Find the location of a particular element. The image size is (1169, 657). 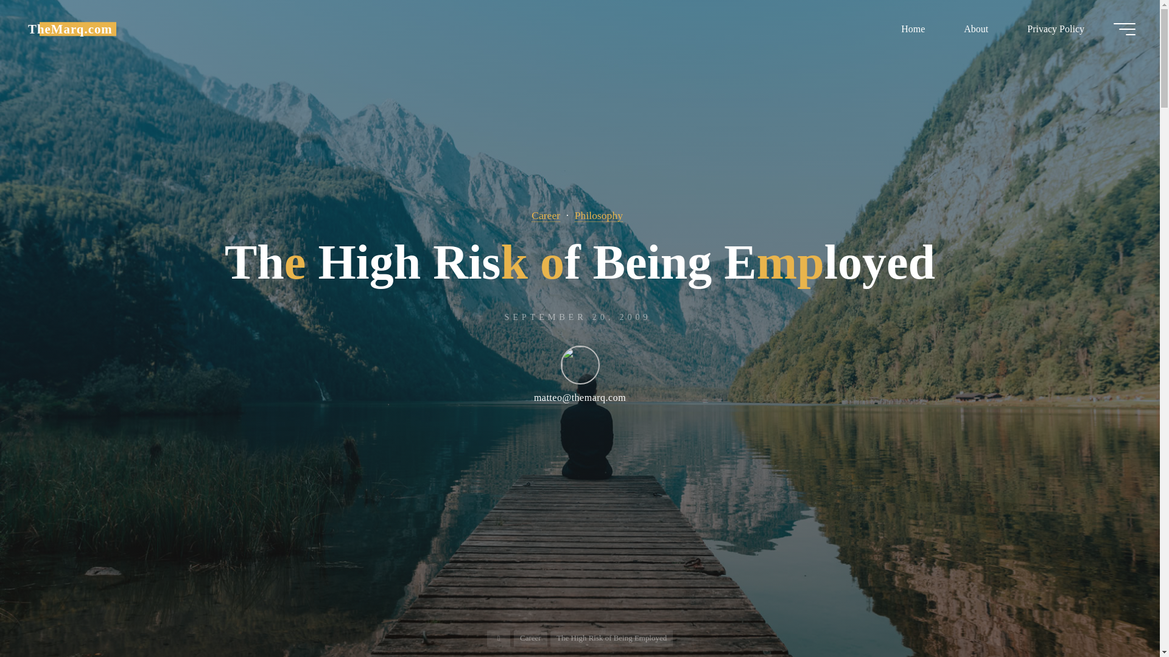

Uncomplicating Business and Life is located at coordinates (70, 29).